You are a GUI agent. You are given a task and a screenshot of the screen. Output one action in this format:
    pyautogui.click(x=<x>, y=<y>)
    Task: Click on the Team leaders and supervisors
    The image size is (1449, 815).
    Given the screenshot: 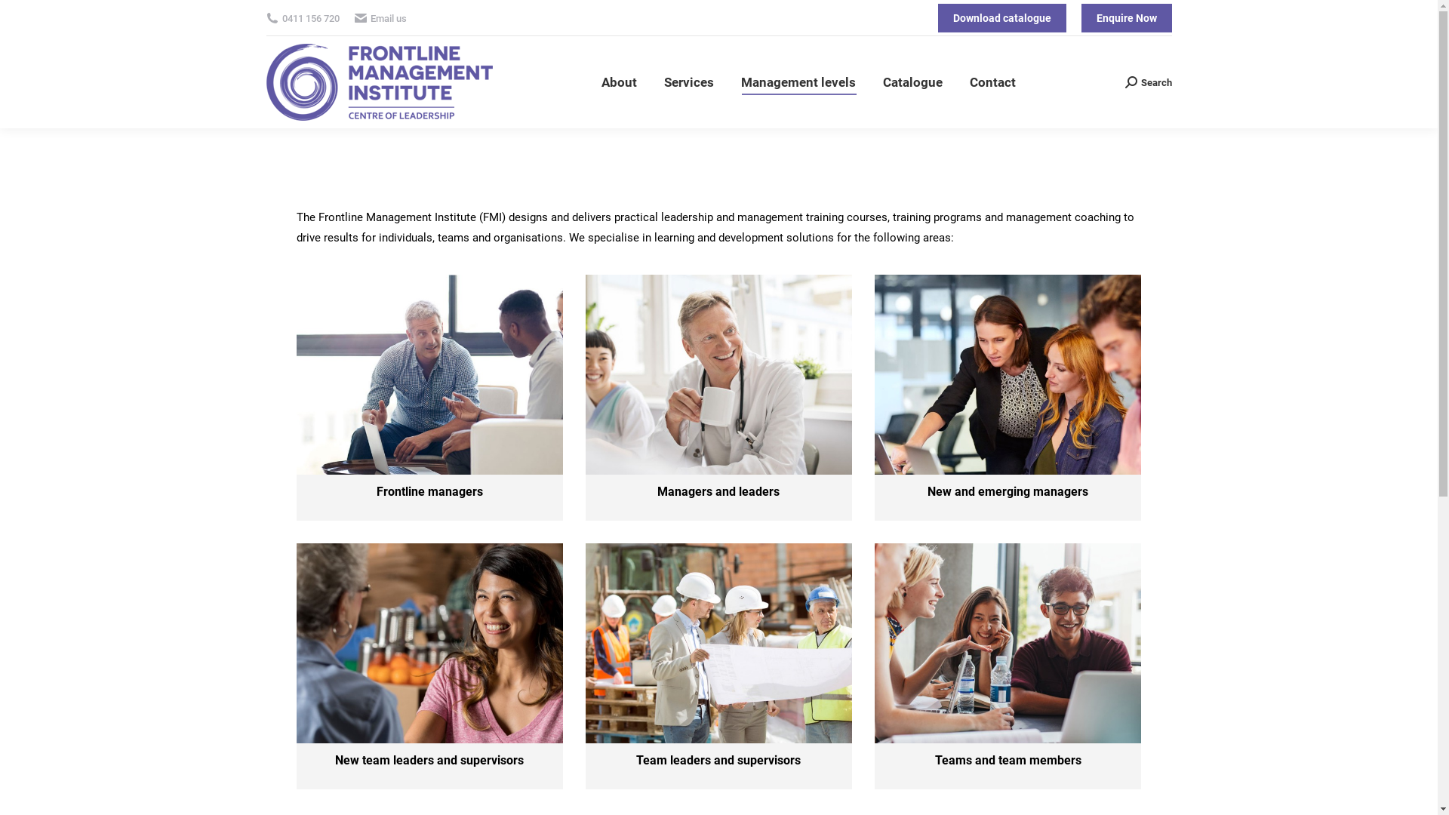 What is the action you would take?
    pyautogui.click(x=718, y=761)
    